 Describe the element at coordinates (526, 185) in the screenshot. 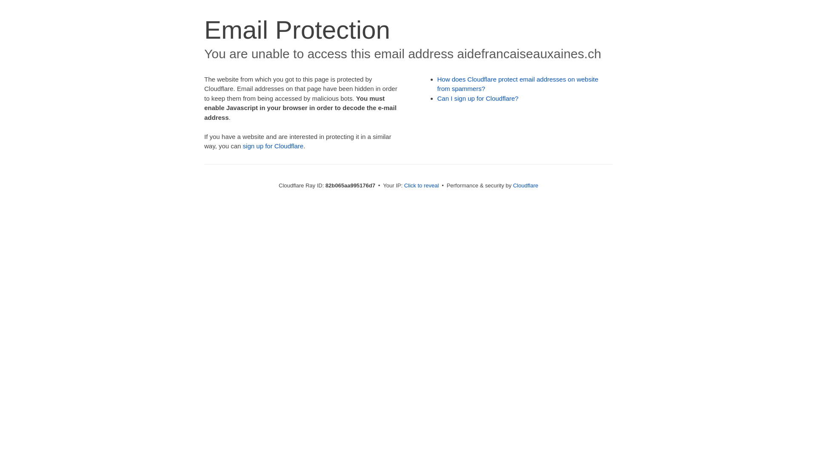

I see `Cloudflare` at that location.